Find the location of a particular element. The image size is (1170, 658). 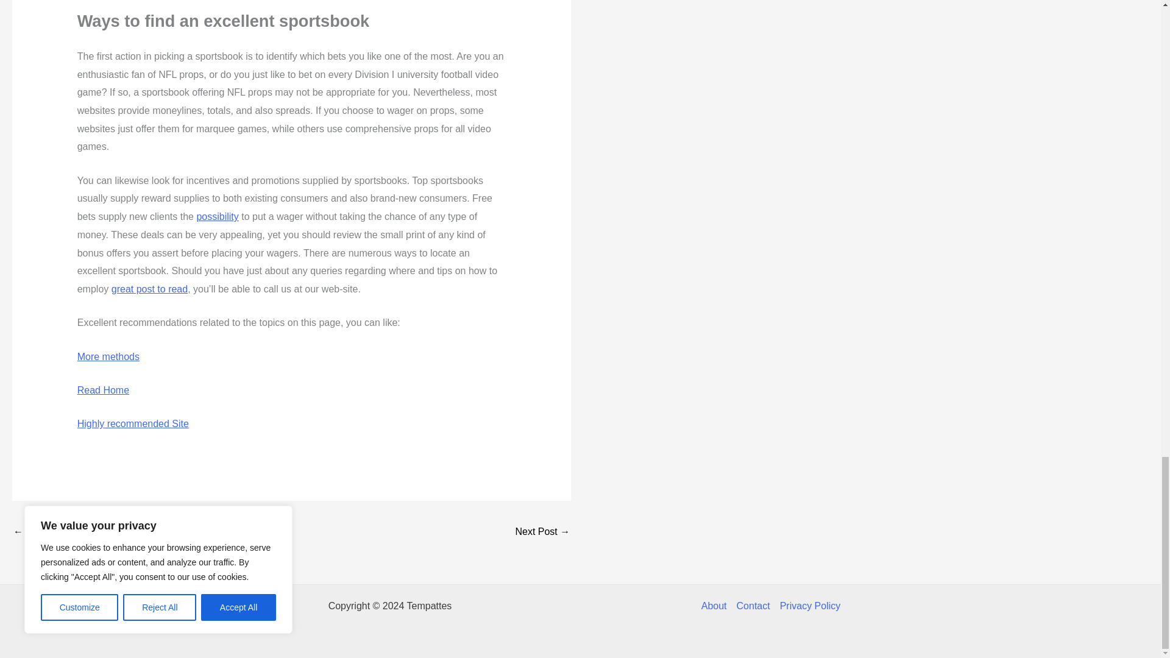

Highly recommended Site is located at coordinates (133, 423).